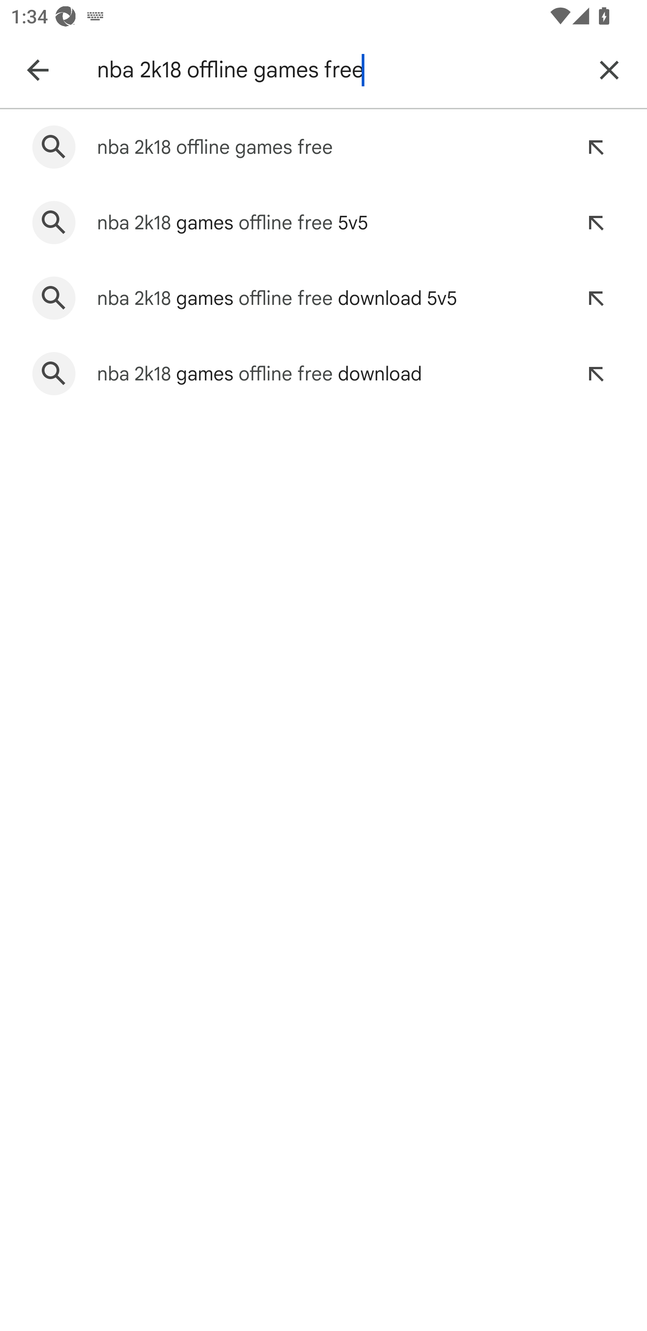  What do you see at coordinates (596, 223) in the screenshot?
I see `Refine search to "nba 2k18 games offline free 5v5"` at bounding box center [596, 223].